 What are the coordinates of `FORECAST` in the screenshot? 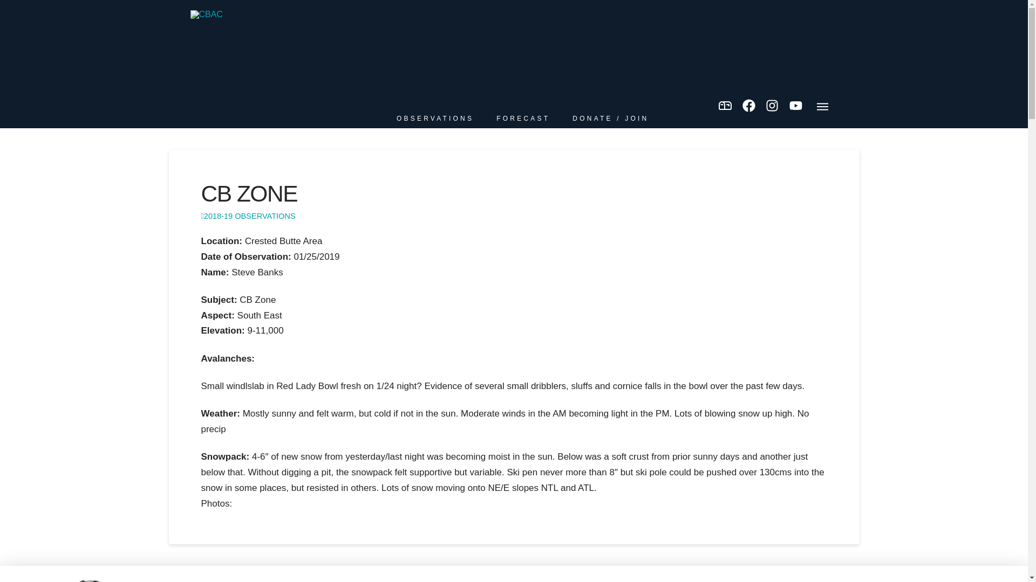 It's located at (522, 119).